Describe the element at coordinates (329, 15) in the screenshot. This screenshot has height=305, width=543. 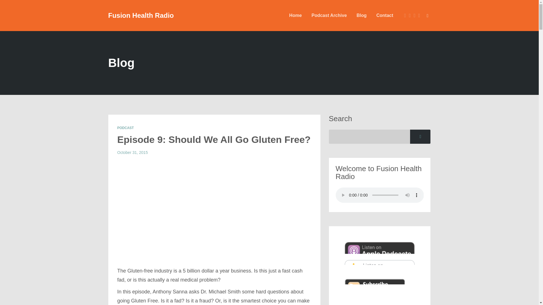
I see `Podcast Archive` at that location.